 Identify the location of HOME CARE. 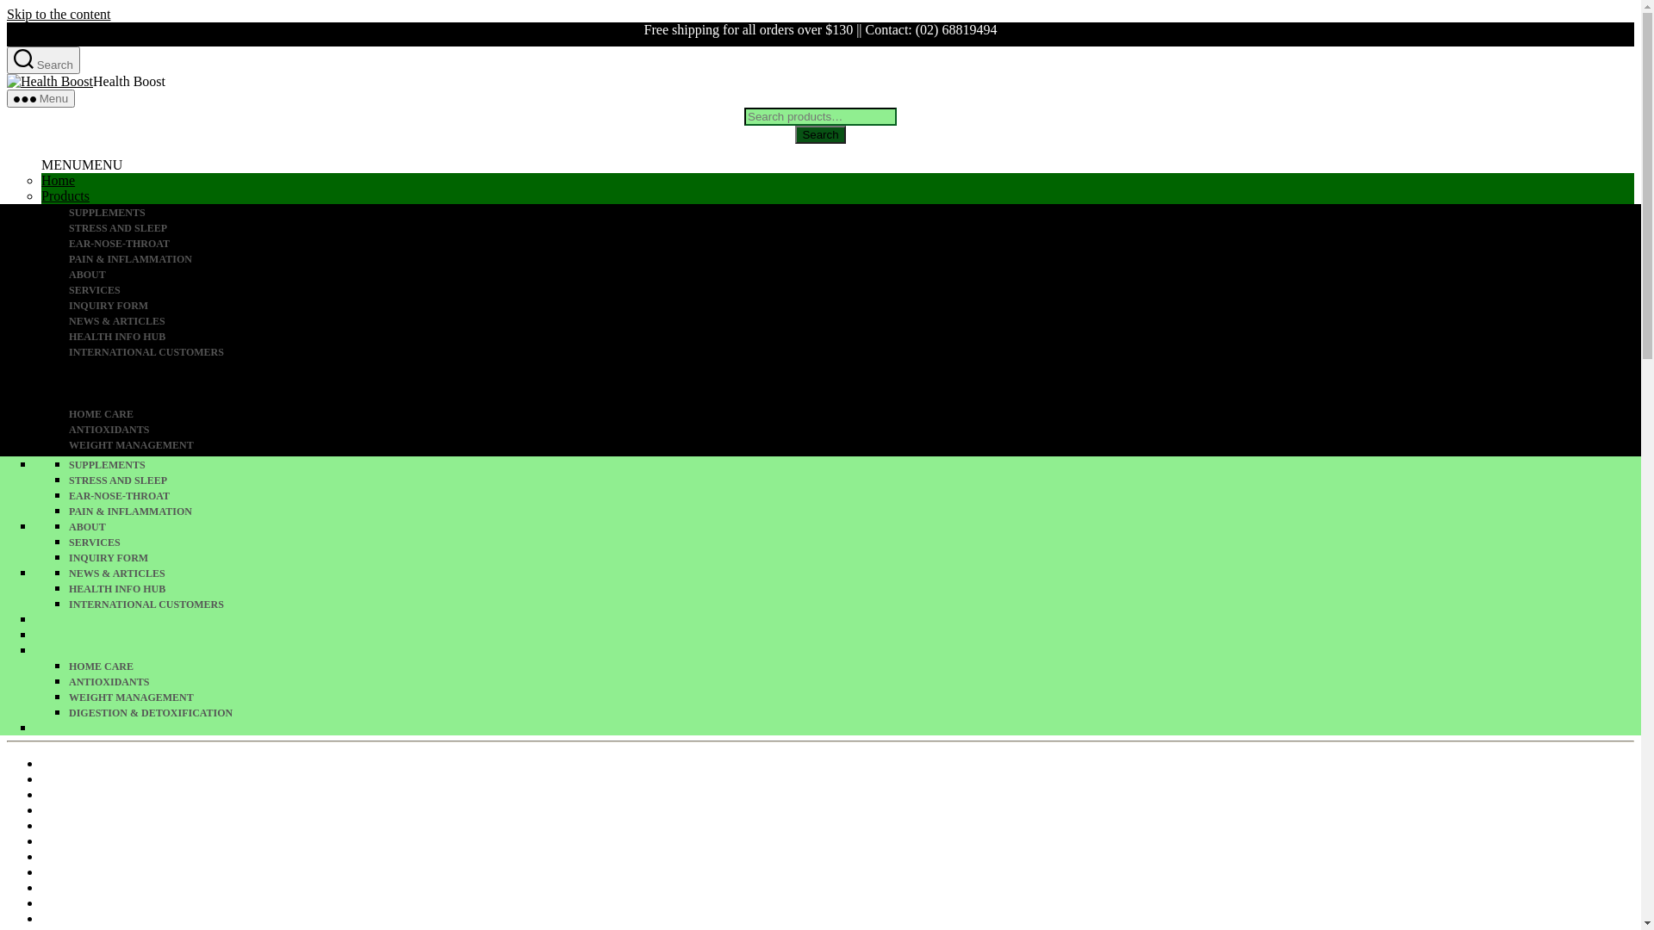
(855, 415).